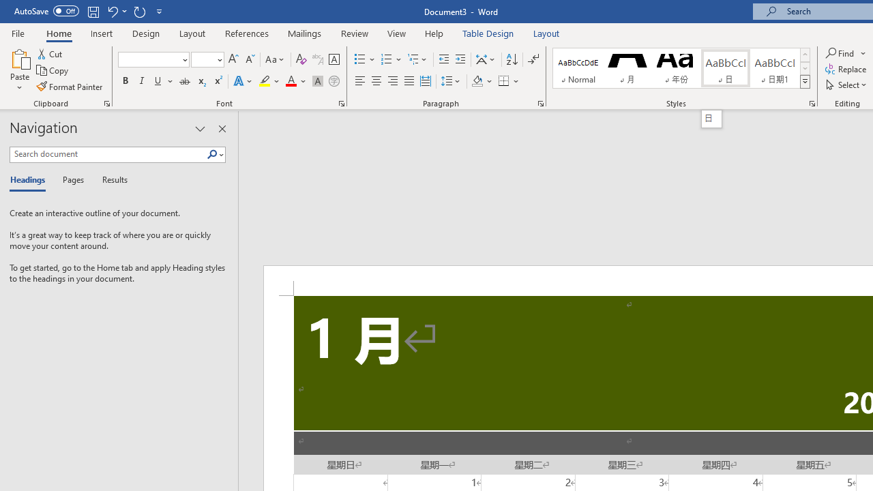 The image size is (873, 491). What do you see at coordinates (305, 33) in the screenshot?
I see `Mailings` at bounding box center [305, 33].